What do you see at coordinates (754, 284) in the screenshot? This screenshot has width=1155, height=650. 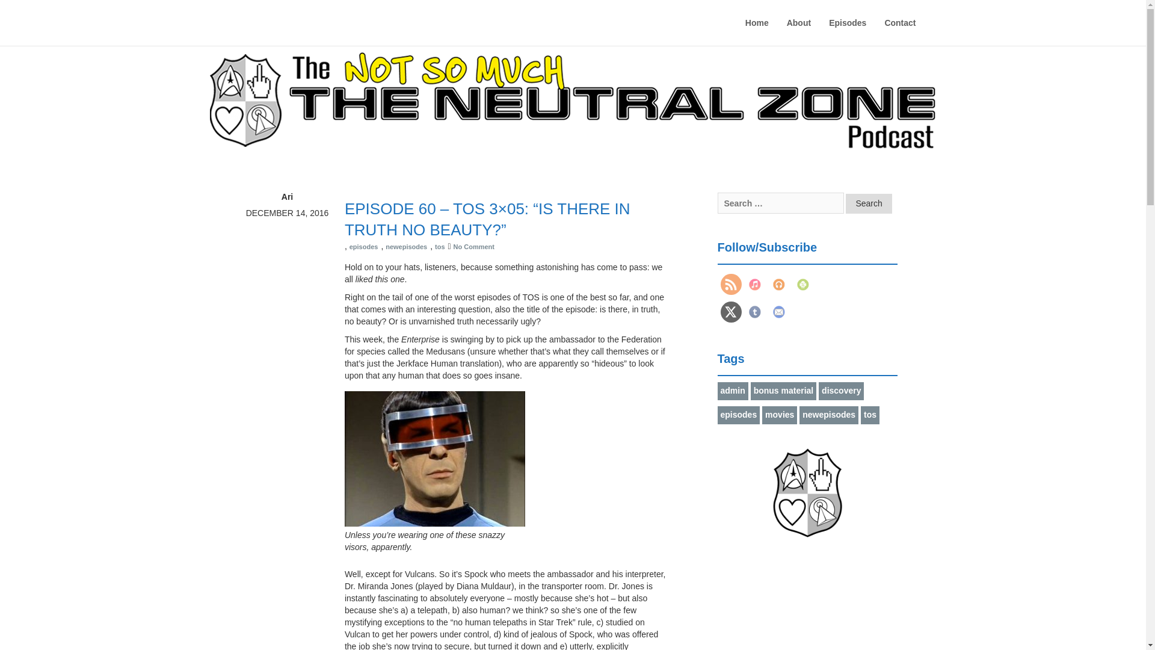 I see `Subscribe on iTunes` at bounding box center [754, 284].